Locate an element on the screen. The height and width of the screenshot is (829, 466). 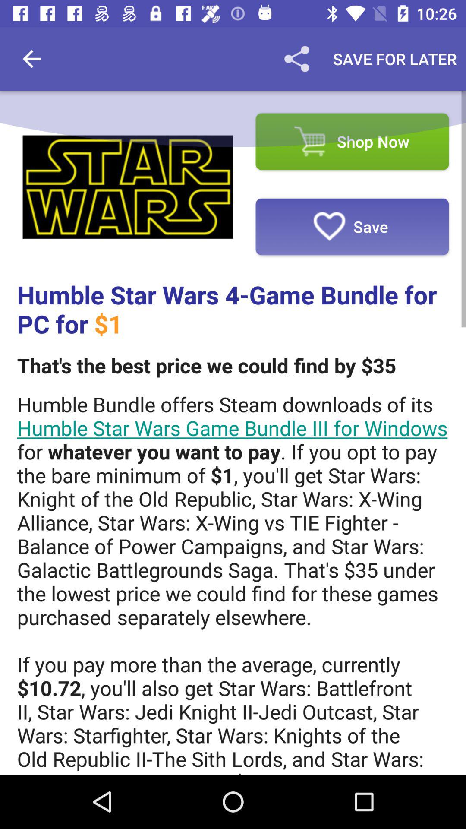
launch the item above shop now is located at coordinates (296, 59).